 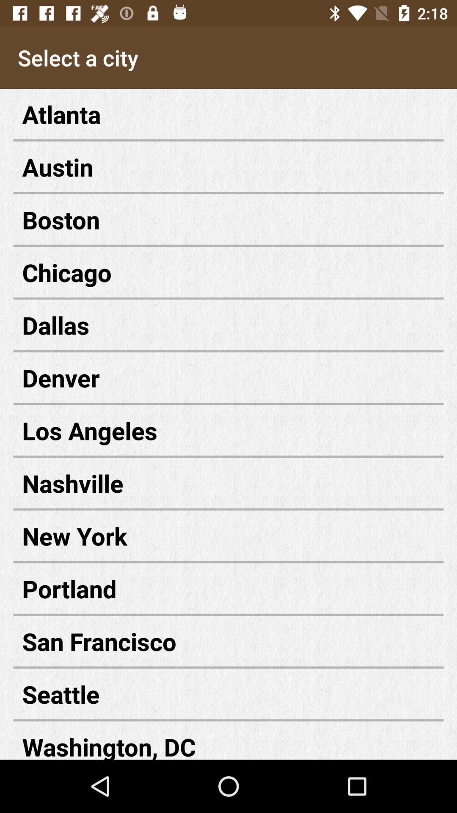 I want to click on swipe to chicago icon, so click(x=228, y=272).